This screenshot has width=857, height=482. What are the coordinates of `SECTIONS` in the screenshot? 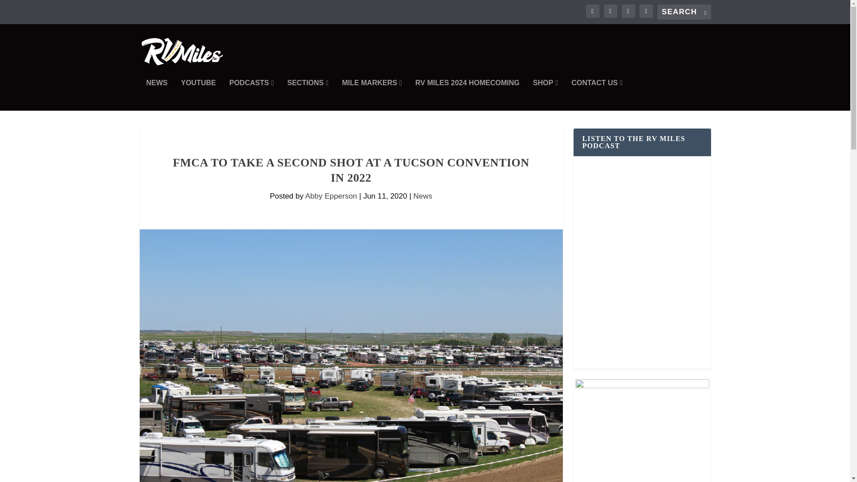 It's located at (308, 95).